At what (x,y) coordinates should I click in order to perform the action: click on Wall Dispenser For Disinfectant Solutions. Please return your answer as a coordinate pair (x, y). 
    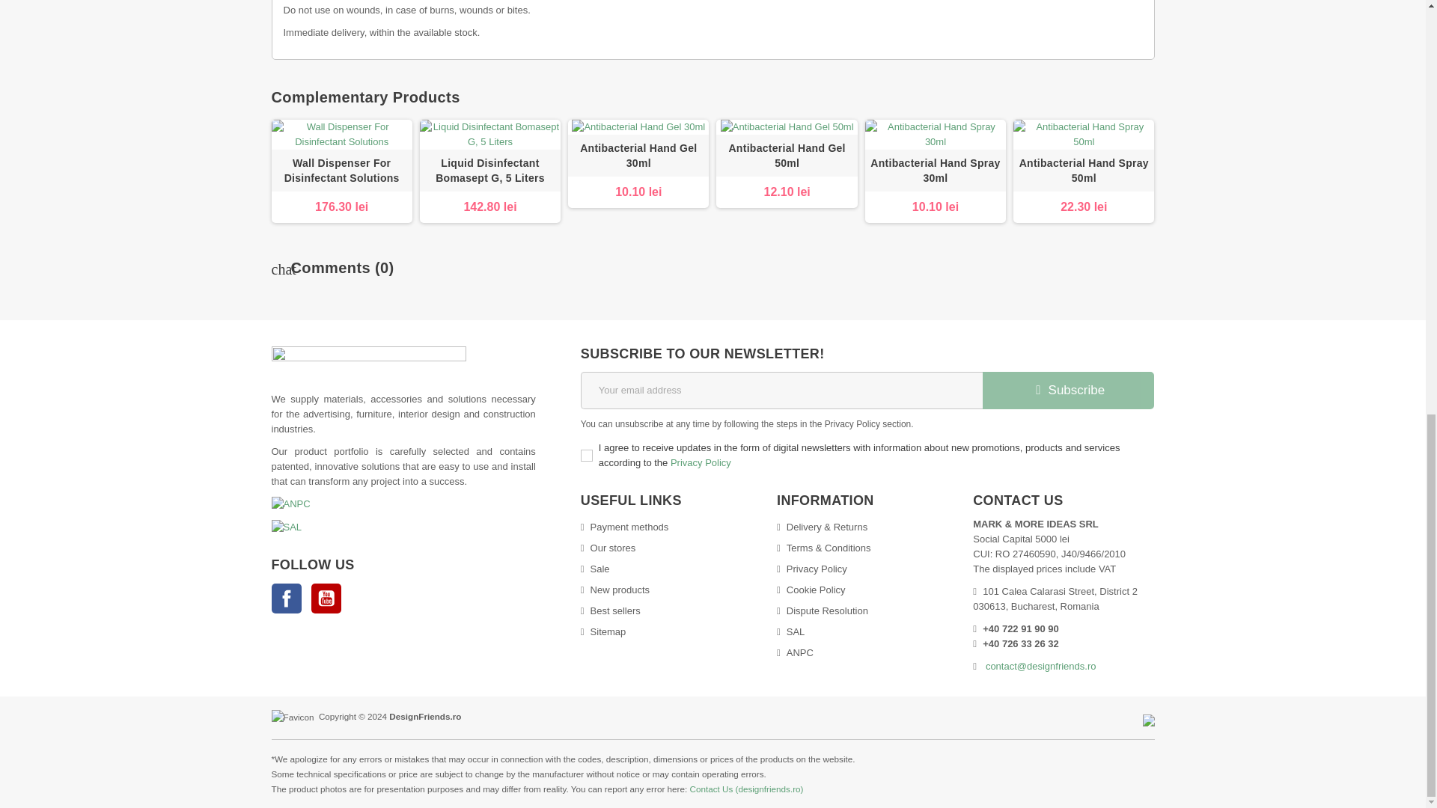
    Looking at the image, I should click on (341, 170).